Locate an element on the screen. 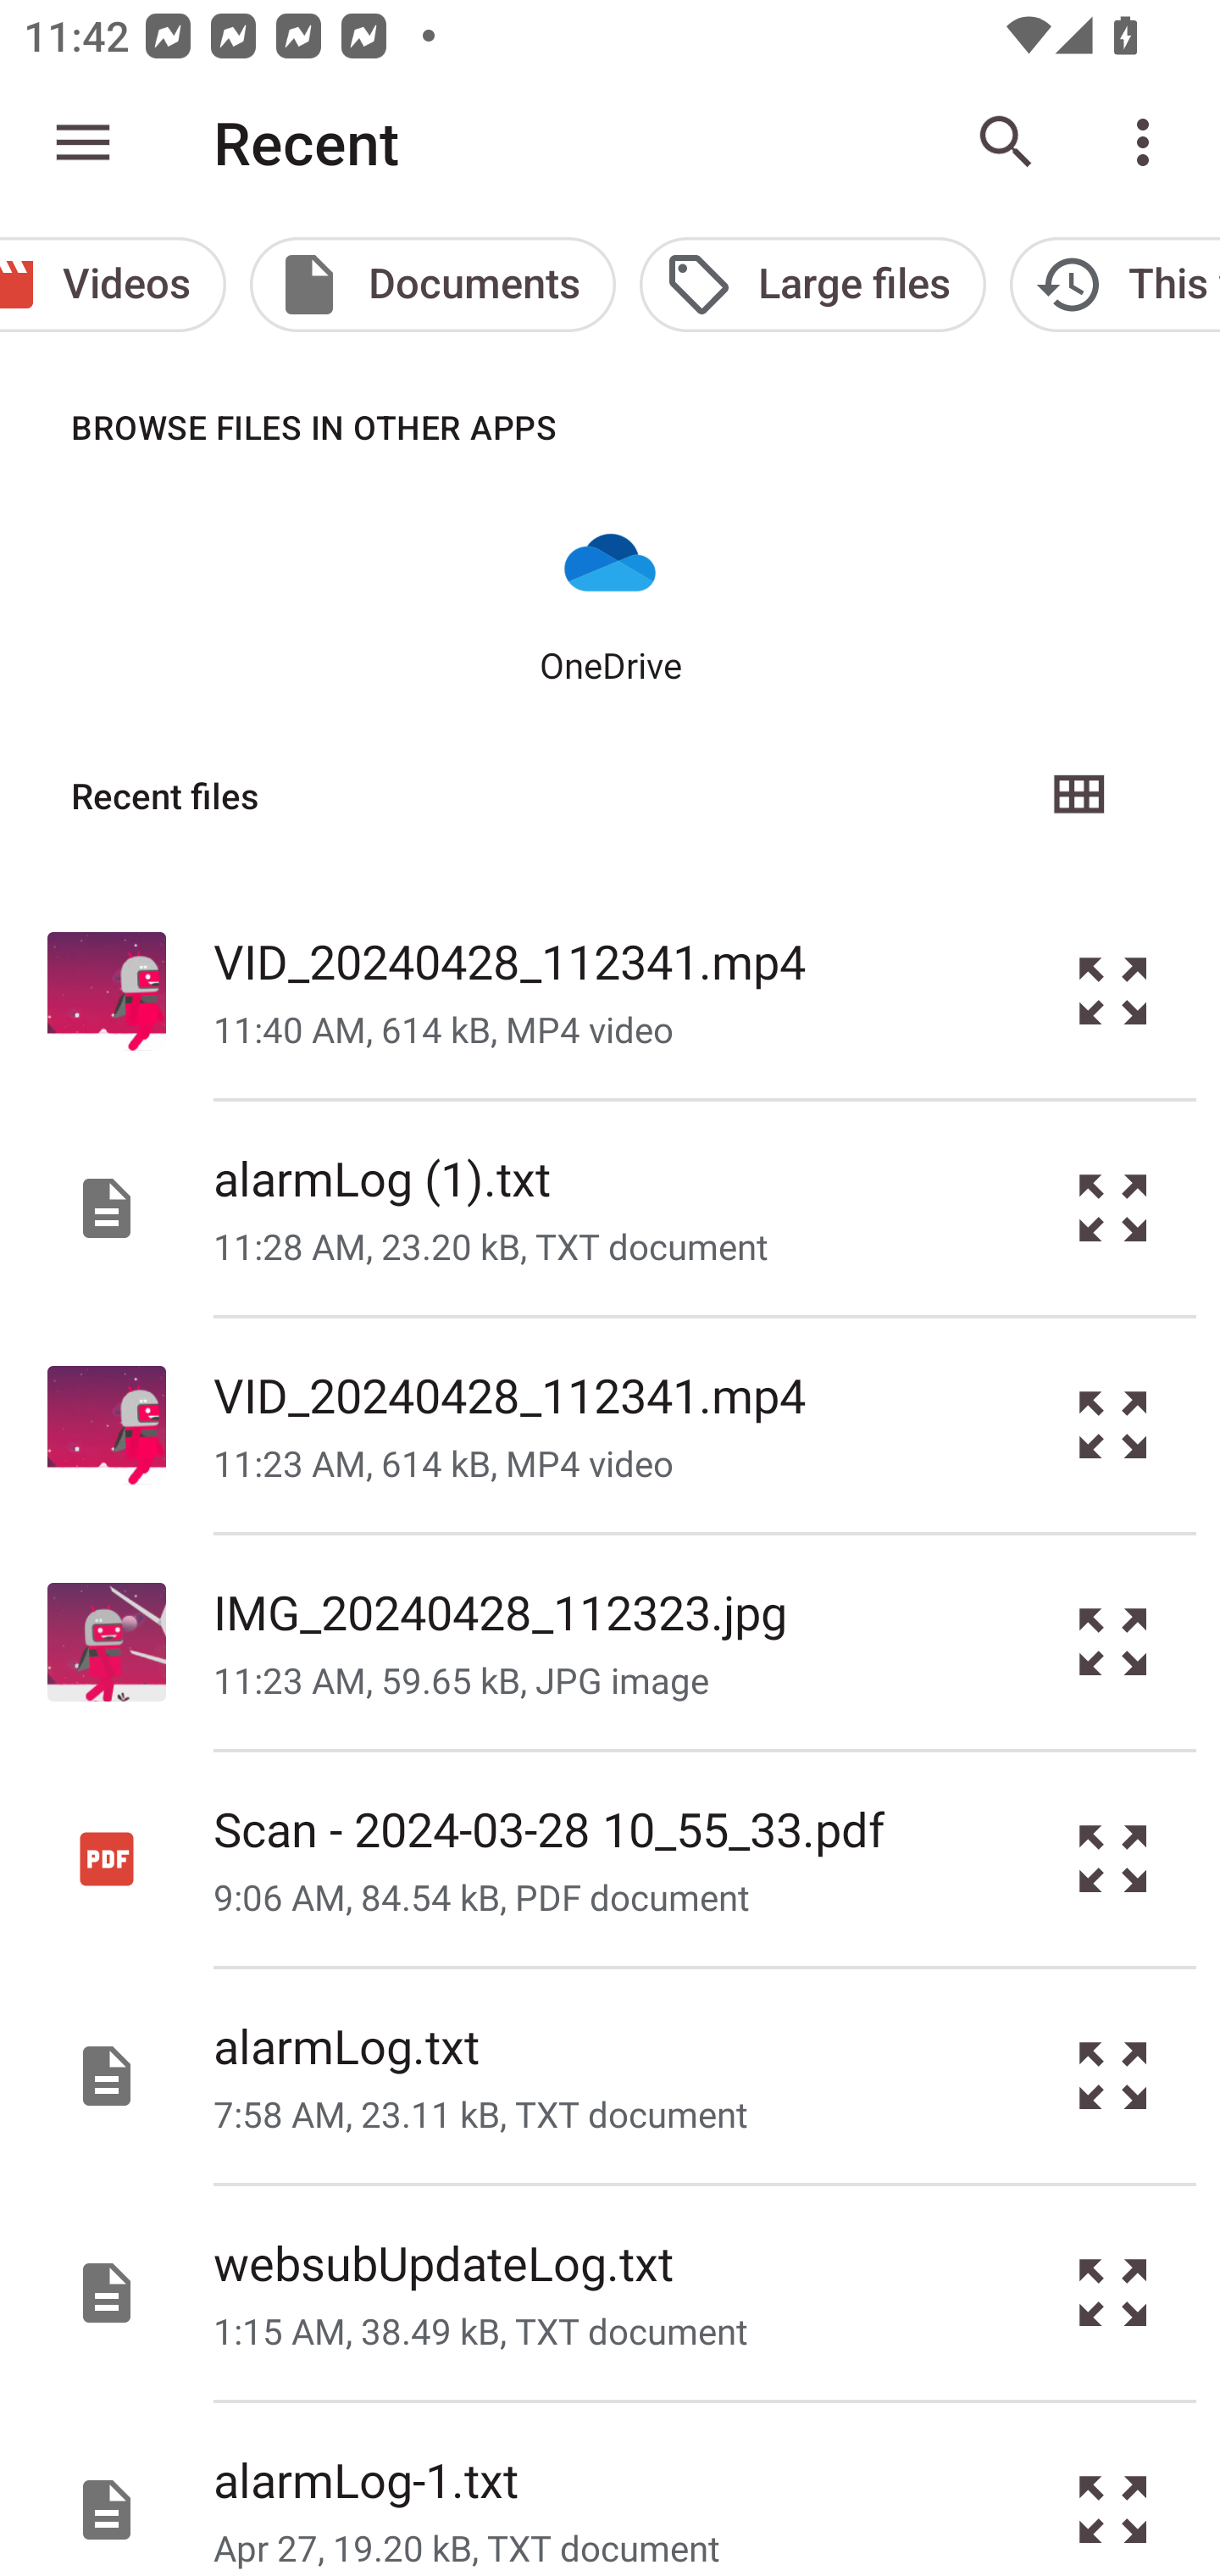  Preview the file VID_20240428_112341.mp4 is located at coordinates (1113, 1425).